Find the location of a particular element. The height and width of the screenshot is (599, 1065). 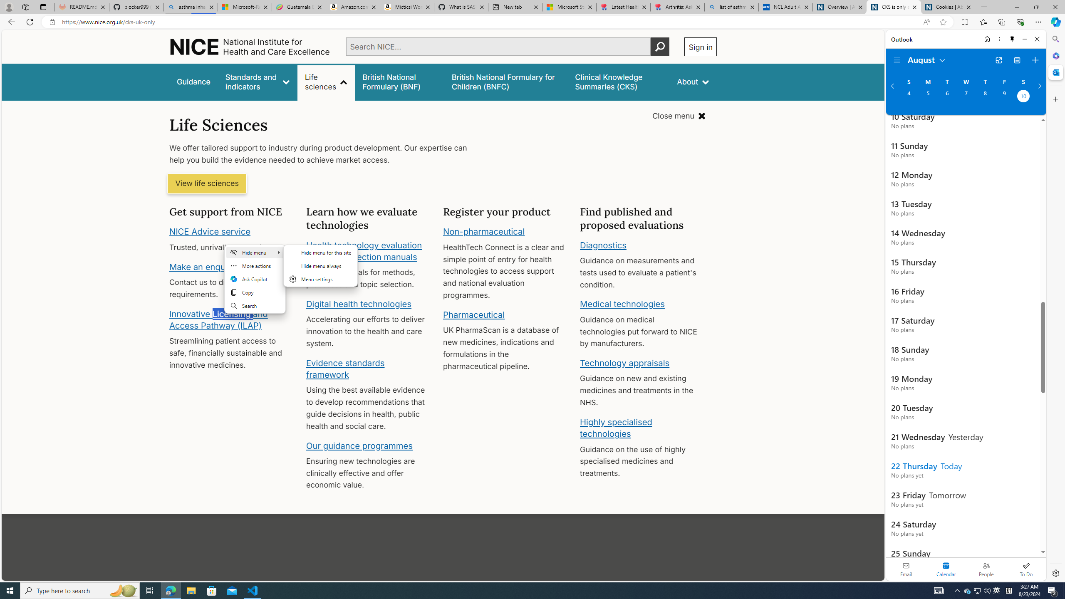

Technology appraisals is located at coordinates (625, 363).